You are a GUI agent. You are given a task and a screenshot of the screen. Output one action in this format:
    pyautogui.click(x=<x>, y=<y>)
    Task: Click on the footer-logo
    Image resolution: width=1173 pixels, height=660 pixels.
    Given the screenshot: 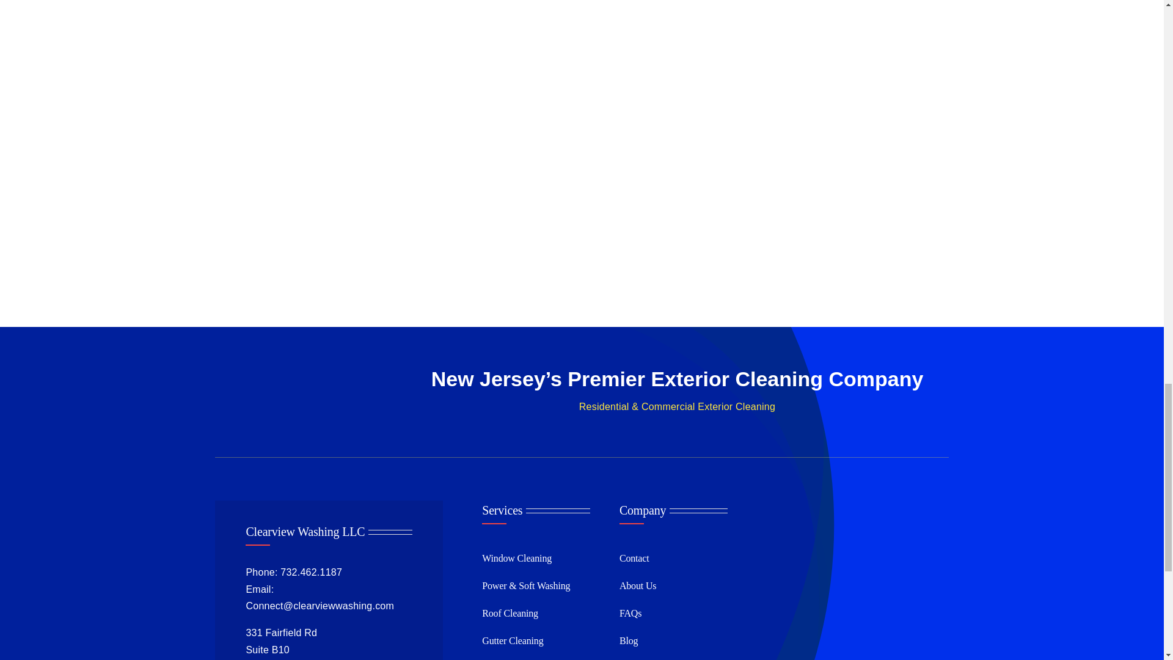 What is the action you would take?
    pyautogui.click(x=296, y=395)
    